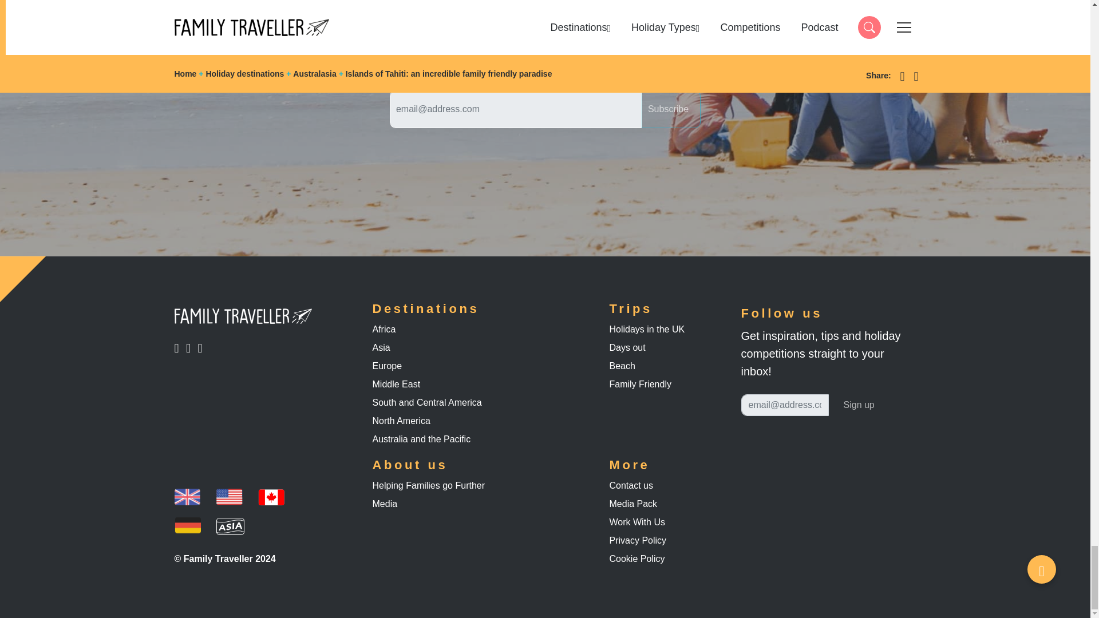 This screenshot has height=618, width=1099. Describe the element at coordinates (230, 497) in the screenshot. I see `Visit Family Traveller UK` at that location.